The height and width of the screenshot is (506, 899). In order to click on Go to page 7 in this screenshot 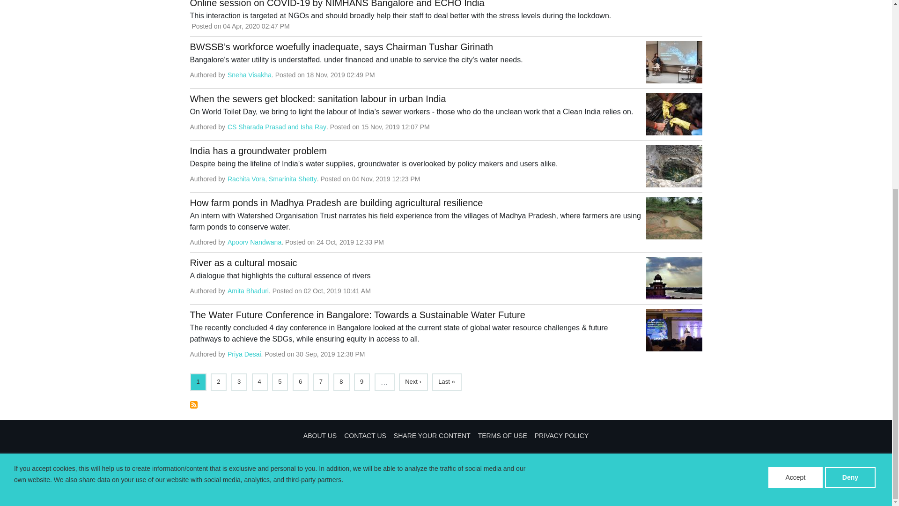, I will do `click(321, 381)`.